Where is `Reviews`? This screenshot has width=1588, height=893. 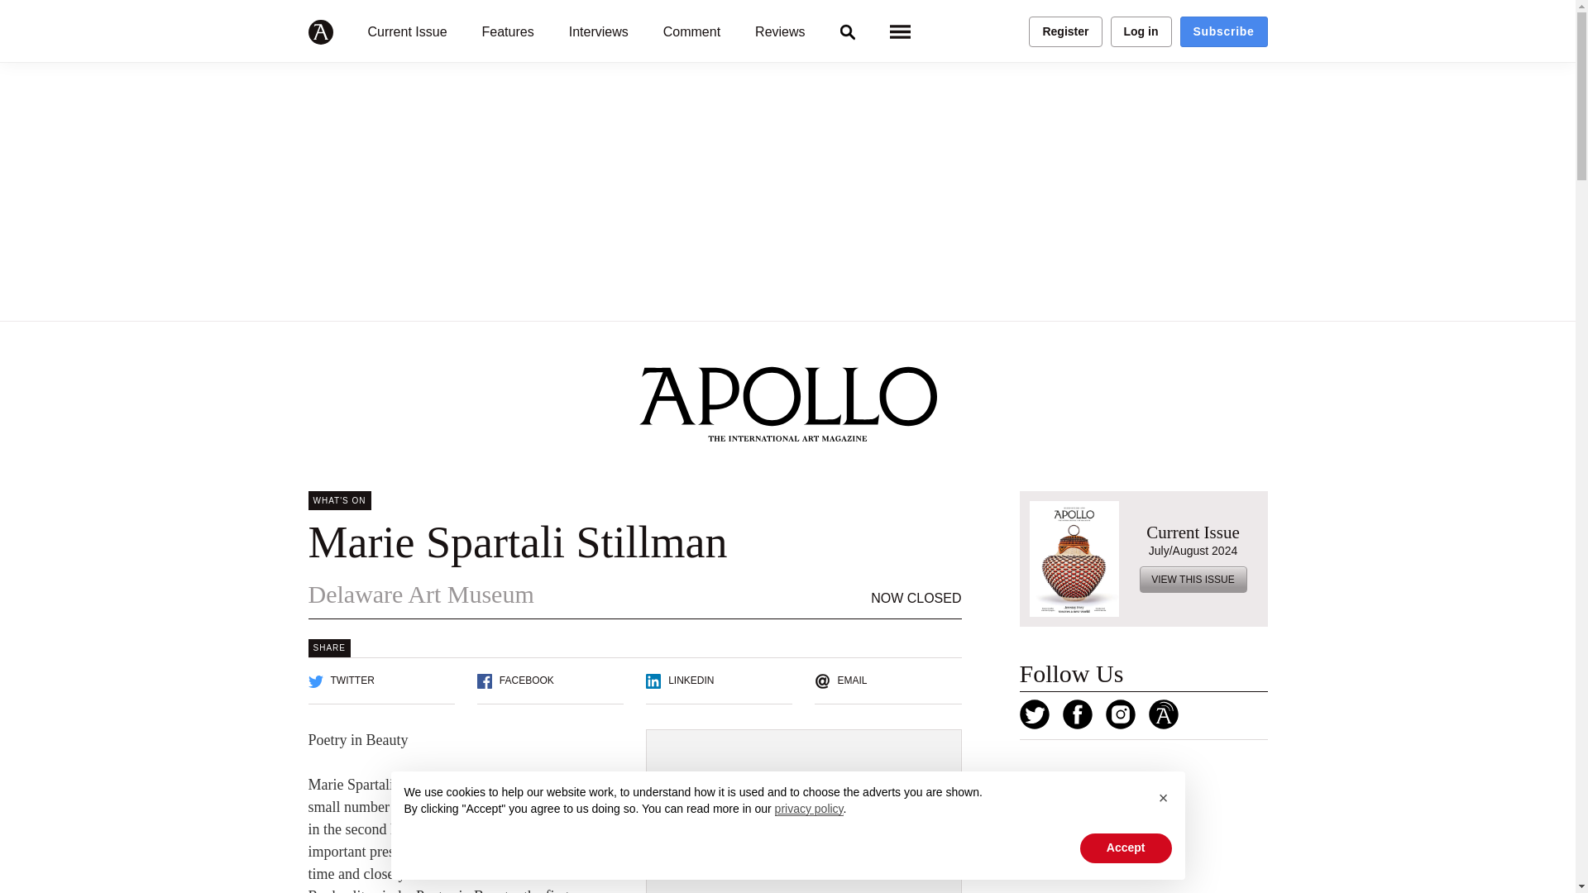
Reviews is located at coordinates (780, 31).